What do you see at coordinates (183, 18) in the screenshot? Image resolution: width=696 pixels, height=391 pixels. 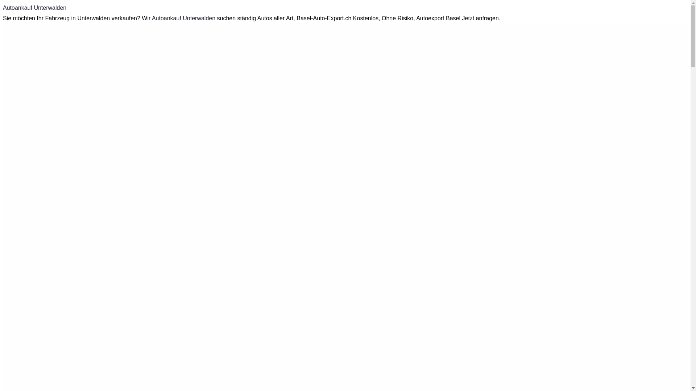 I see `Autoankauf Unterwalden` at bounding box center [183, 18].